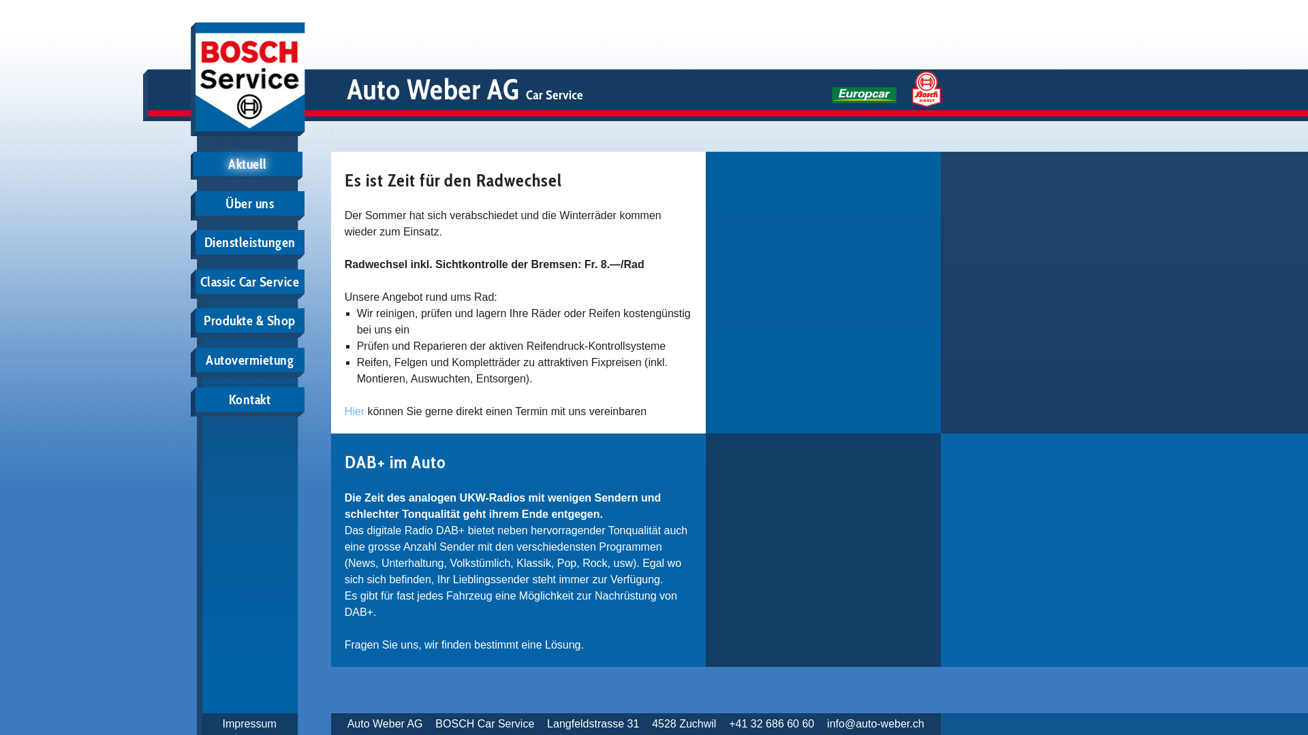 This screenshot has height=735, width=1308. What do you see at coordinates (354, 411) in the screenshot?
I see `Hier` at bounding box center [354, 411].